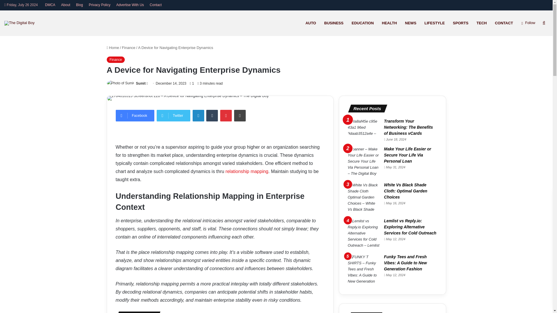 This screenshot has width=557, height=313. What do you see at coordinates (50, 5) in the screenshot?
I see `DMCA` at bounding box center [50, 5].